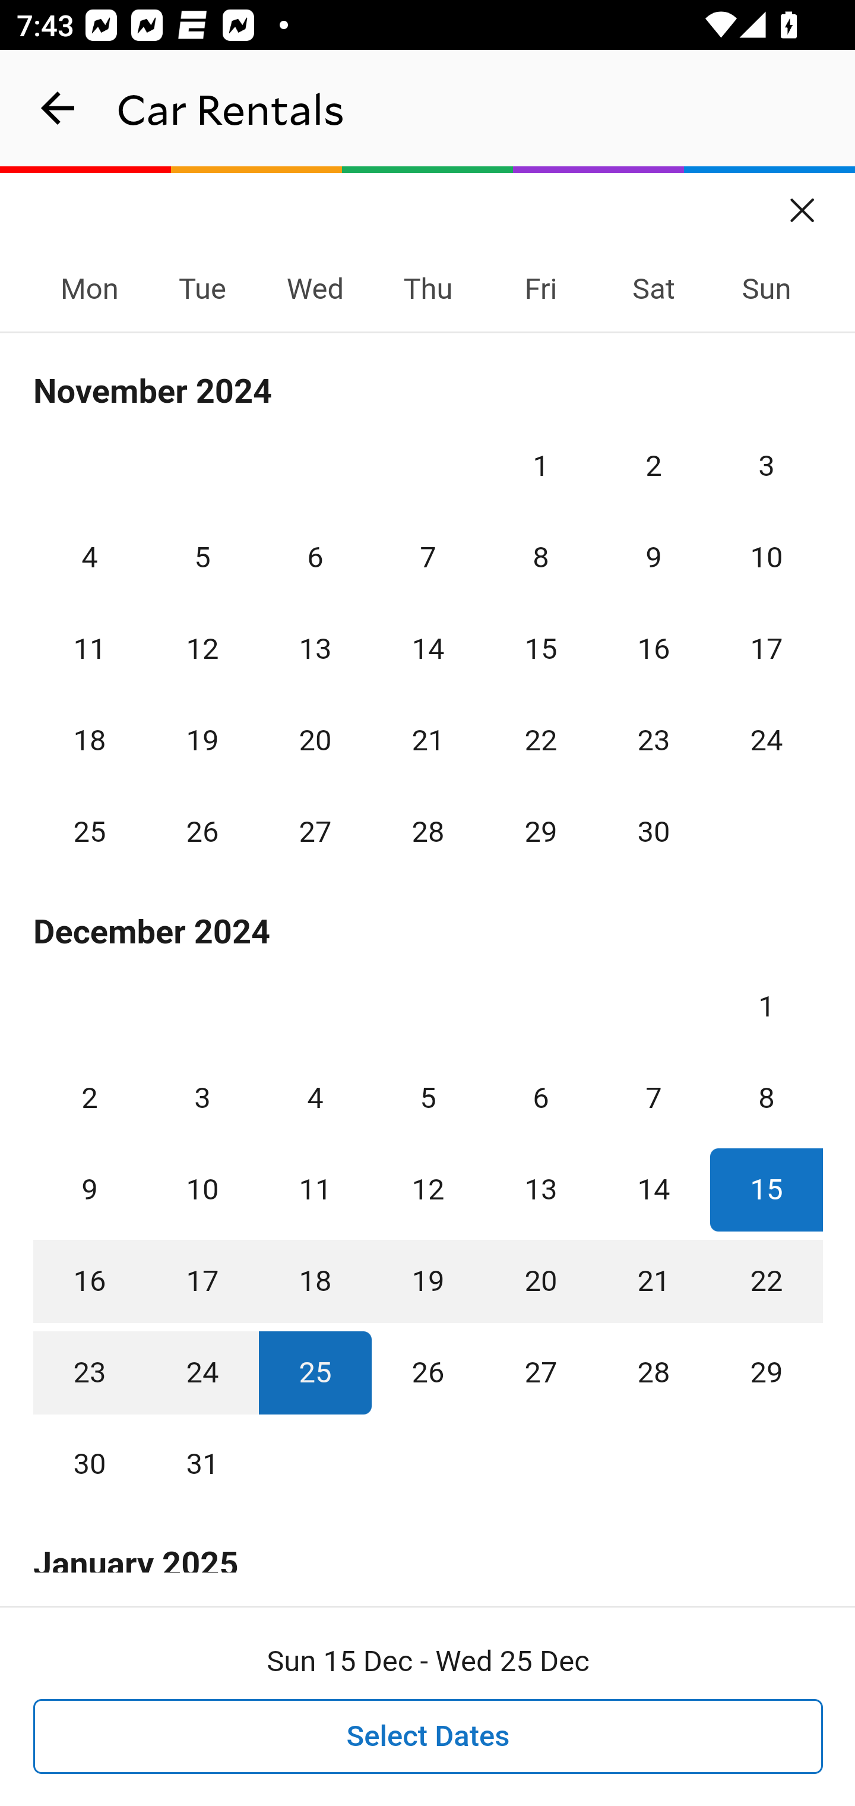 Image resolution: width=855 pixels, height=1806 pixels. Describe the element at coordinates (315, 740) in the screenshot. I see `20 November 2024` at that location.